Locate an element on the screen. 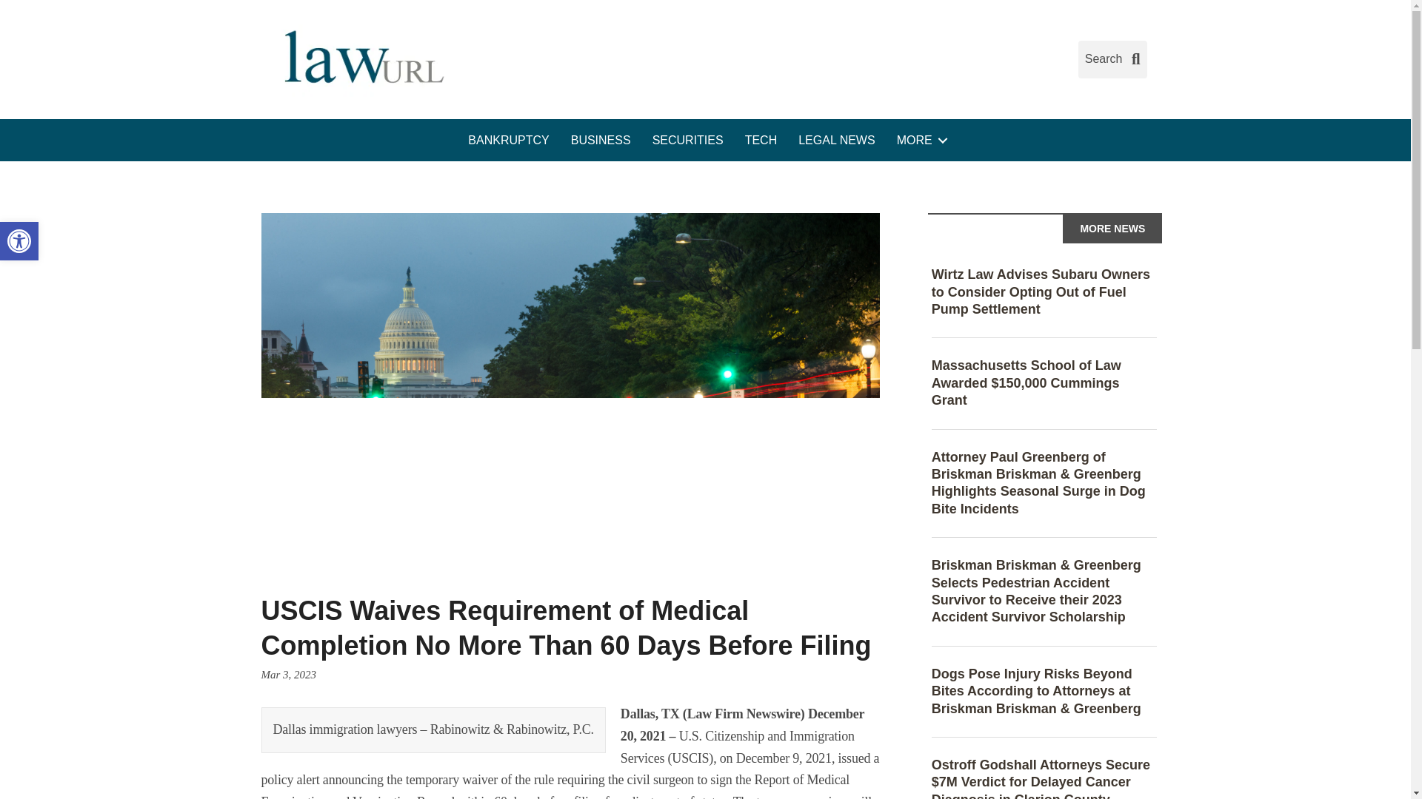  SECURITIES is located at coordinates (687, 141).